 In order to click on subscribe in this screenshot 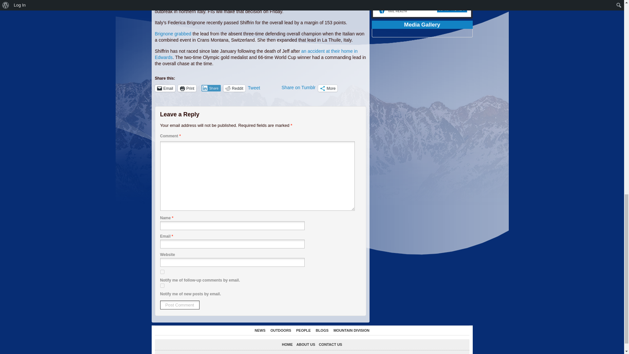, I will do `click(162, 286)`.